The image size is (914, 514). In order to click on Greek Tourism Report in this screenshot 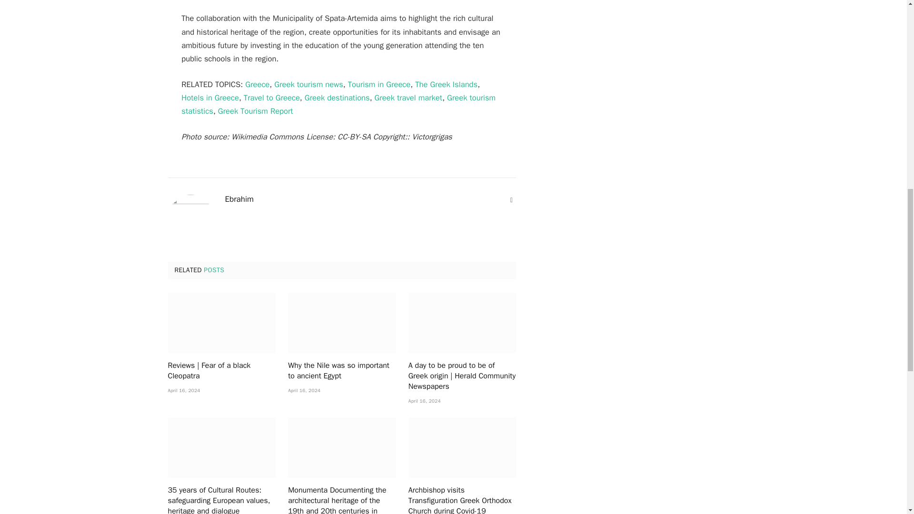, I will do `click(256, 111)`.